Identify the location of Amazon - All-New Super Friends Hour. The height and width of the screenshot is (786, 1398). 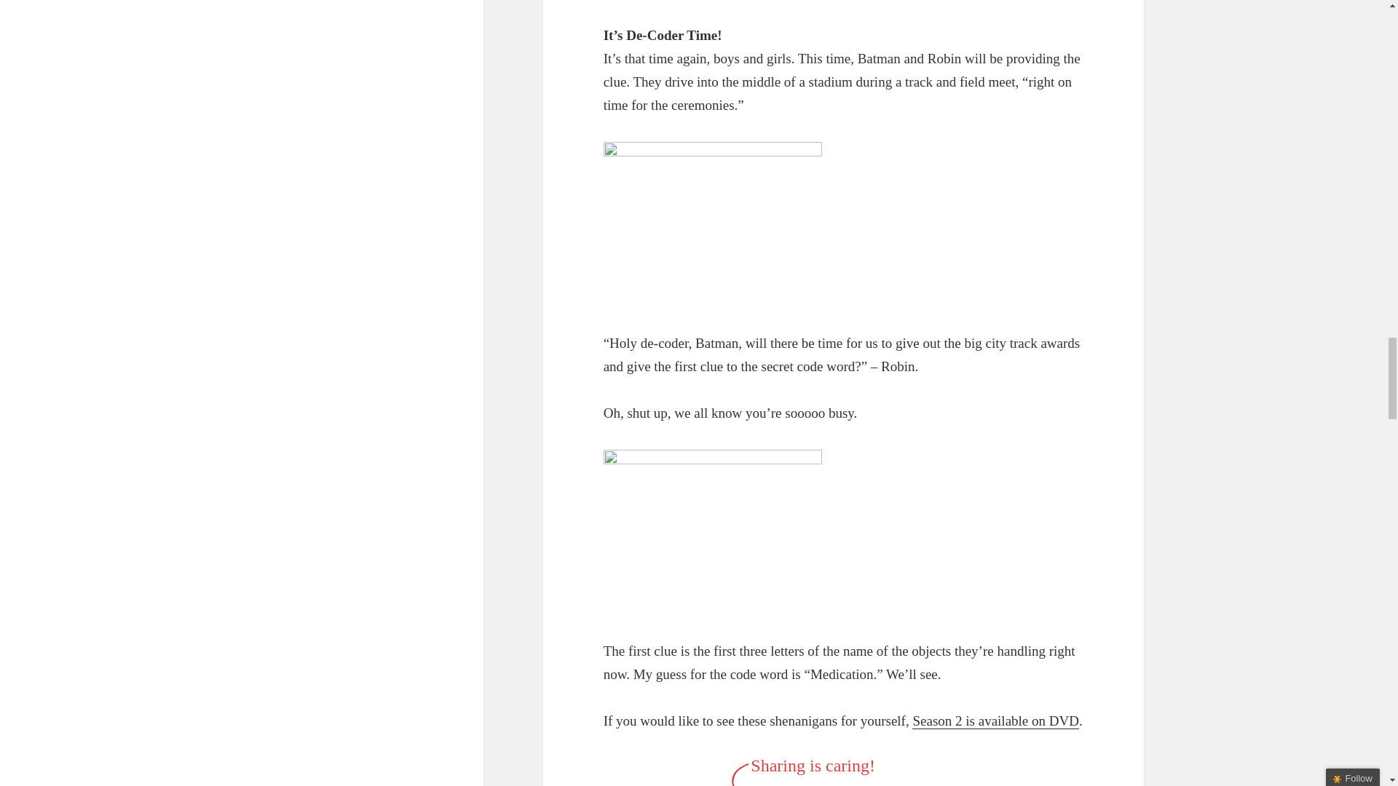
(995, 720).